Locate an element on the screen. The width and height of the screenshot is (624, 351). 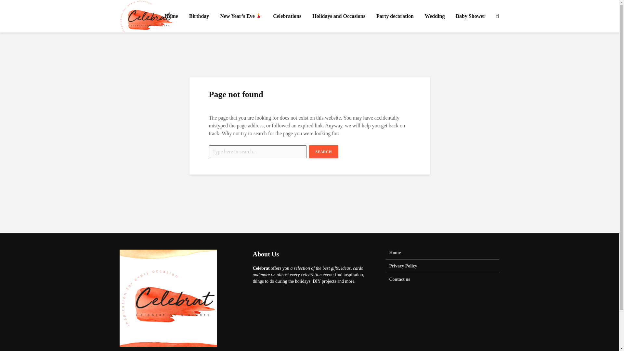
Wedding is located at coordinates (435, 16).